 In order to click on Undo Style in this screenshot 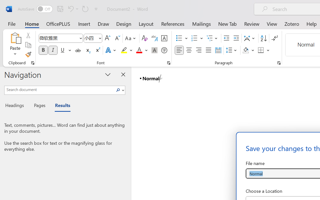, I will do `click(70, 9)`.